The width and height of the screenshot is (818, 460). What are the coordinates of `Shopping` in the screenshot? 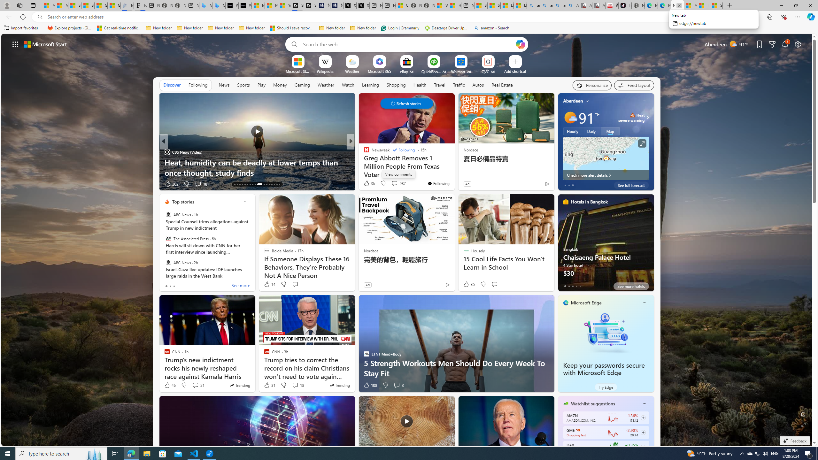 It's located at (396, 85).